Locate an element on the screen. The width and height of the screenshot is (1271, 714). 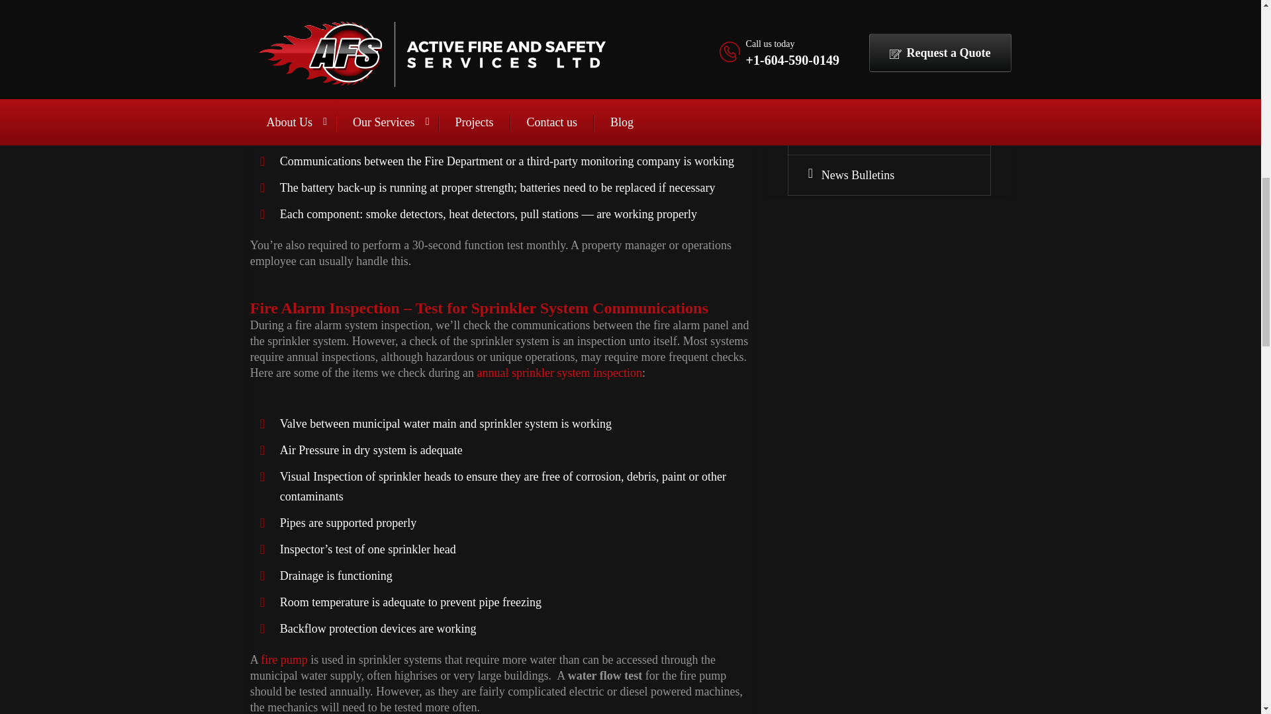
Fire Safety Equipment is located at coordinates (899, 13).